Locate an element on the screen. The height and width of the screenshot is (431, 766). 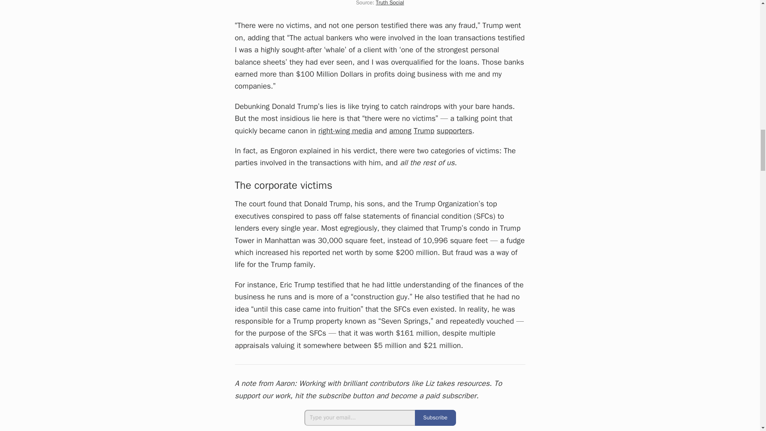
supporters is located at coordinates (454, 131).